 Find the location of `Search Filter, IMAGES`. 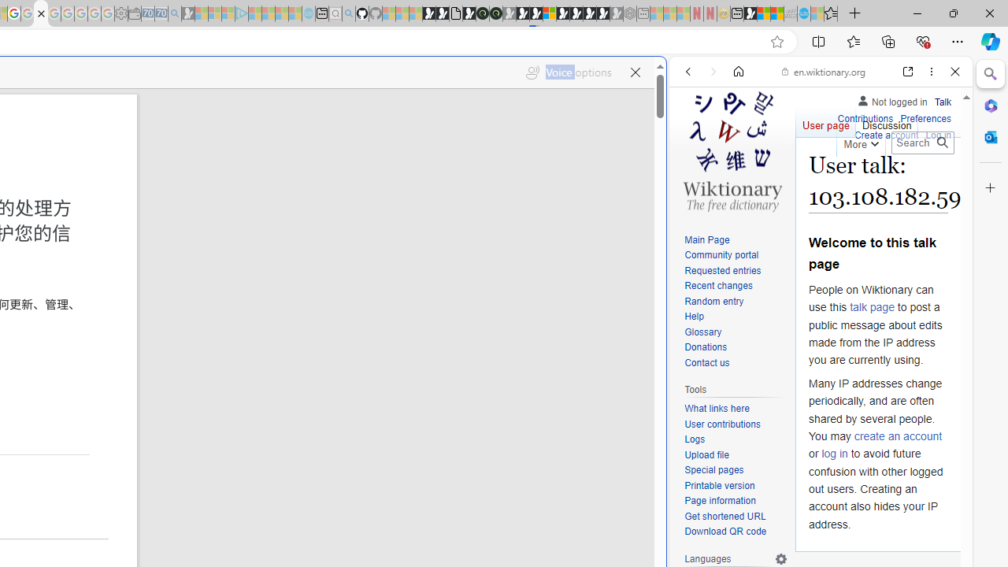

Search Filter, IMAGES is located at coordinates (740, 180).